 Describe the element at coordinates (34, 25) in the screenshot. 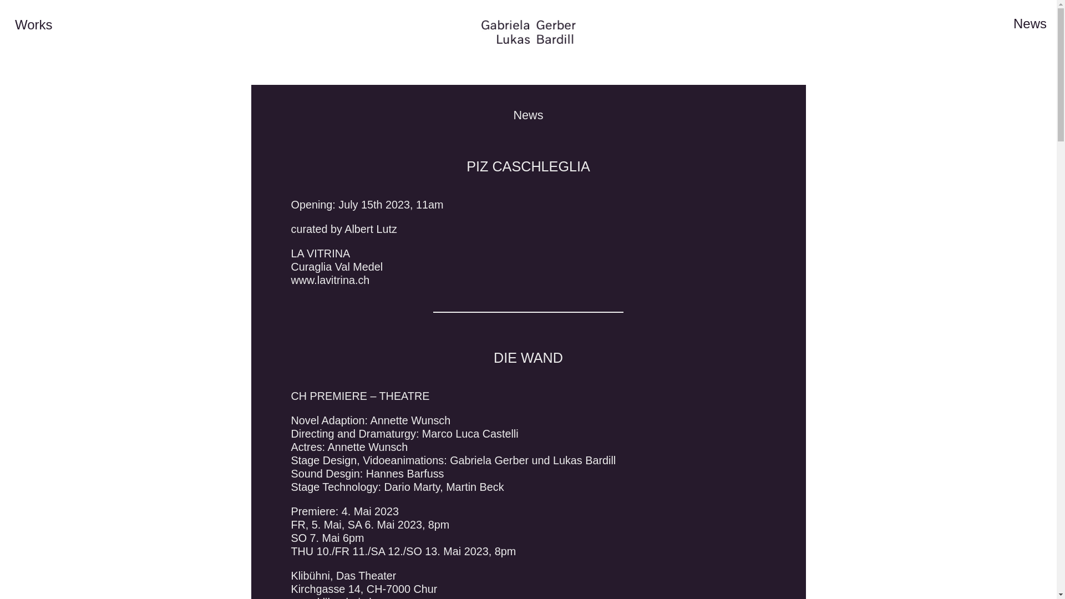

I see `Works` at that location.